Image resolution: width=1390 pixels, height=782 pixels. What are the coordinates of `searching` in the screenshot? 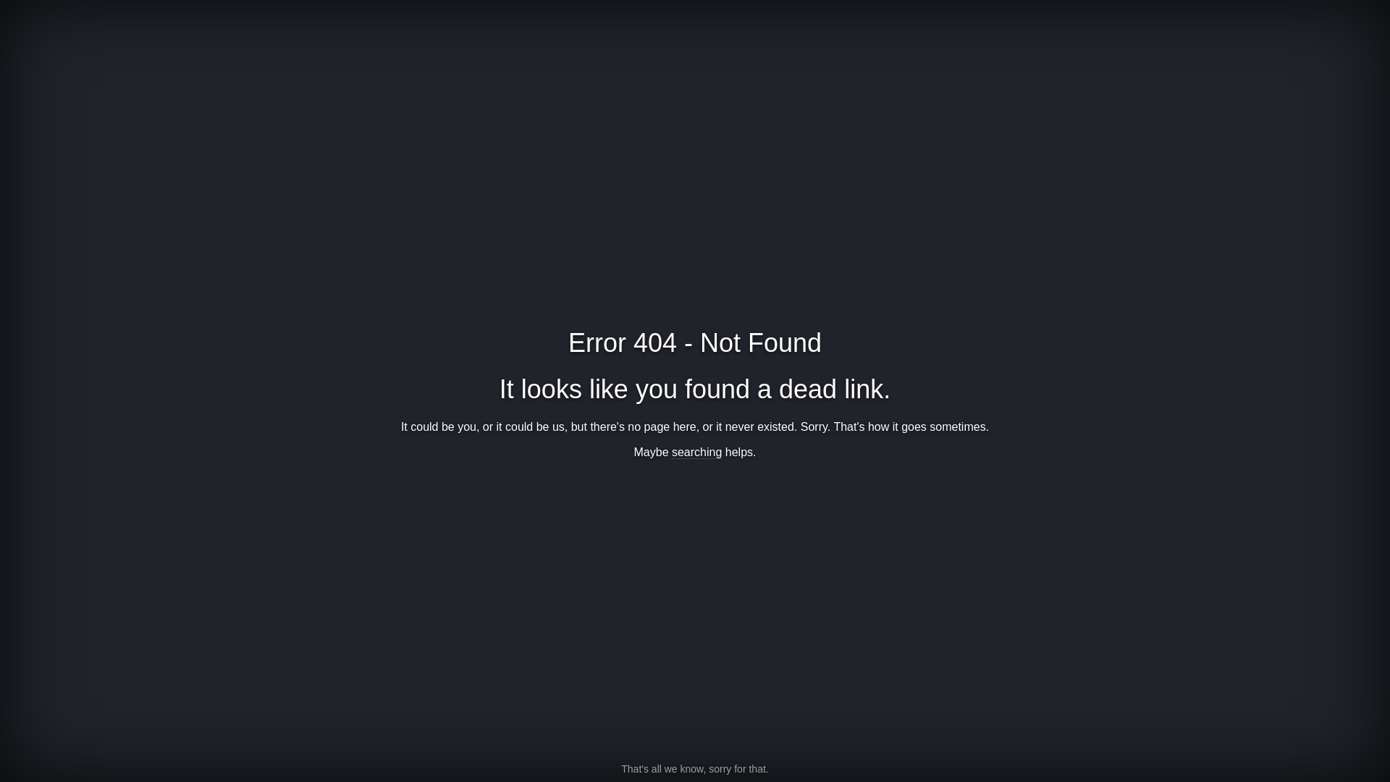 It's located at (696, 453).